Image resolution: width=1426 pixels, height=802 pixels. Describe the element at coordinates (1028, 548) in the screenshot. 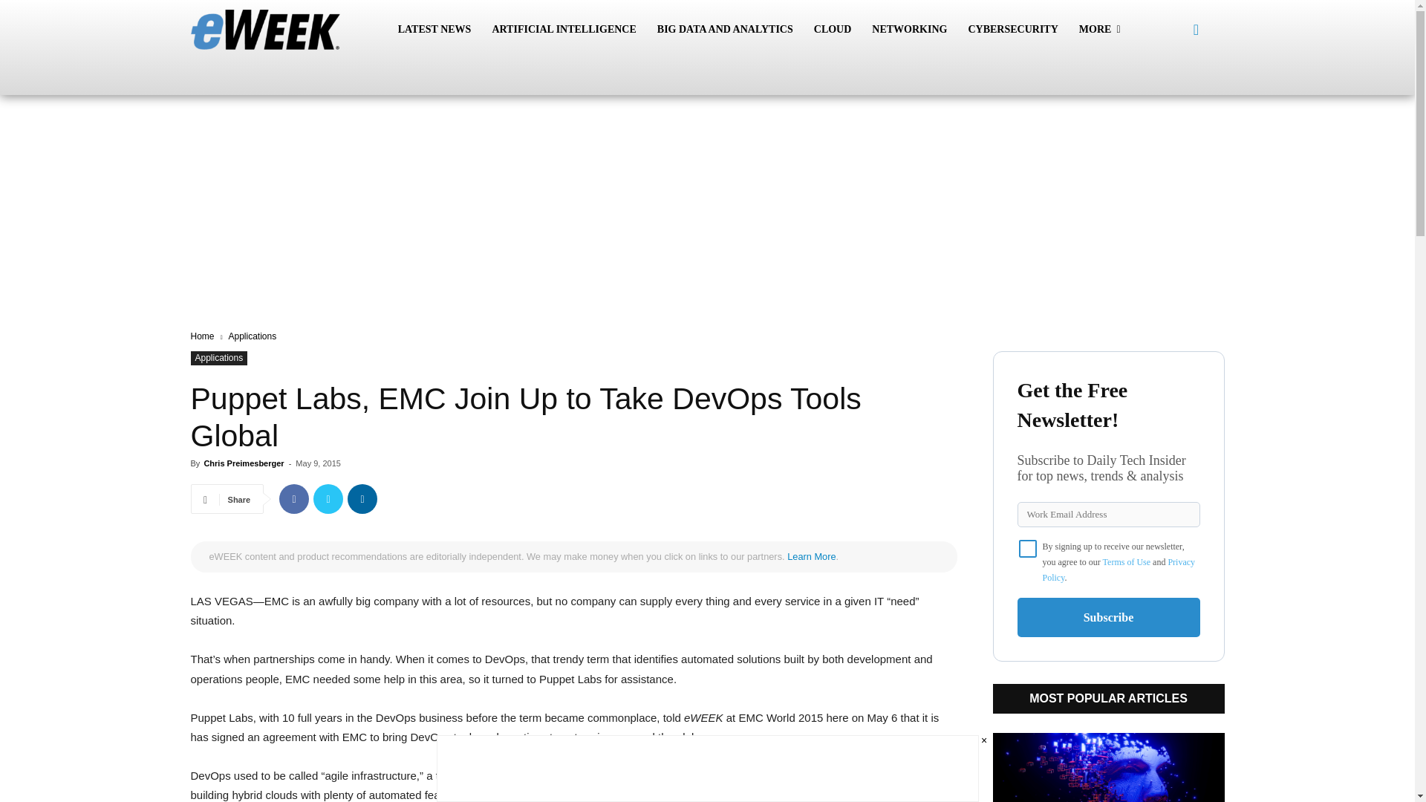

I see `on` at that location.